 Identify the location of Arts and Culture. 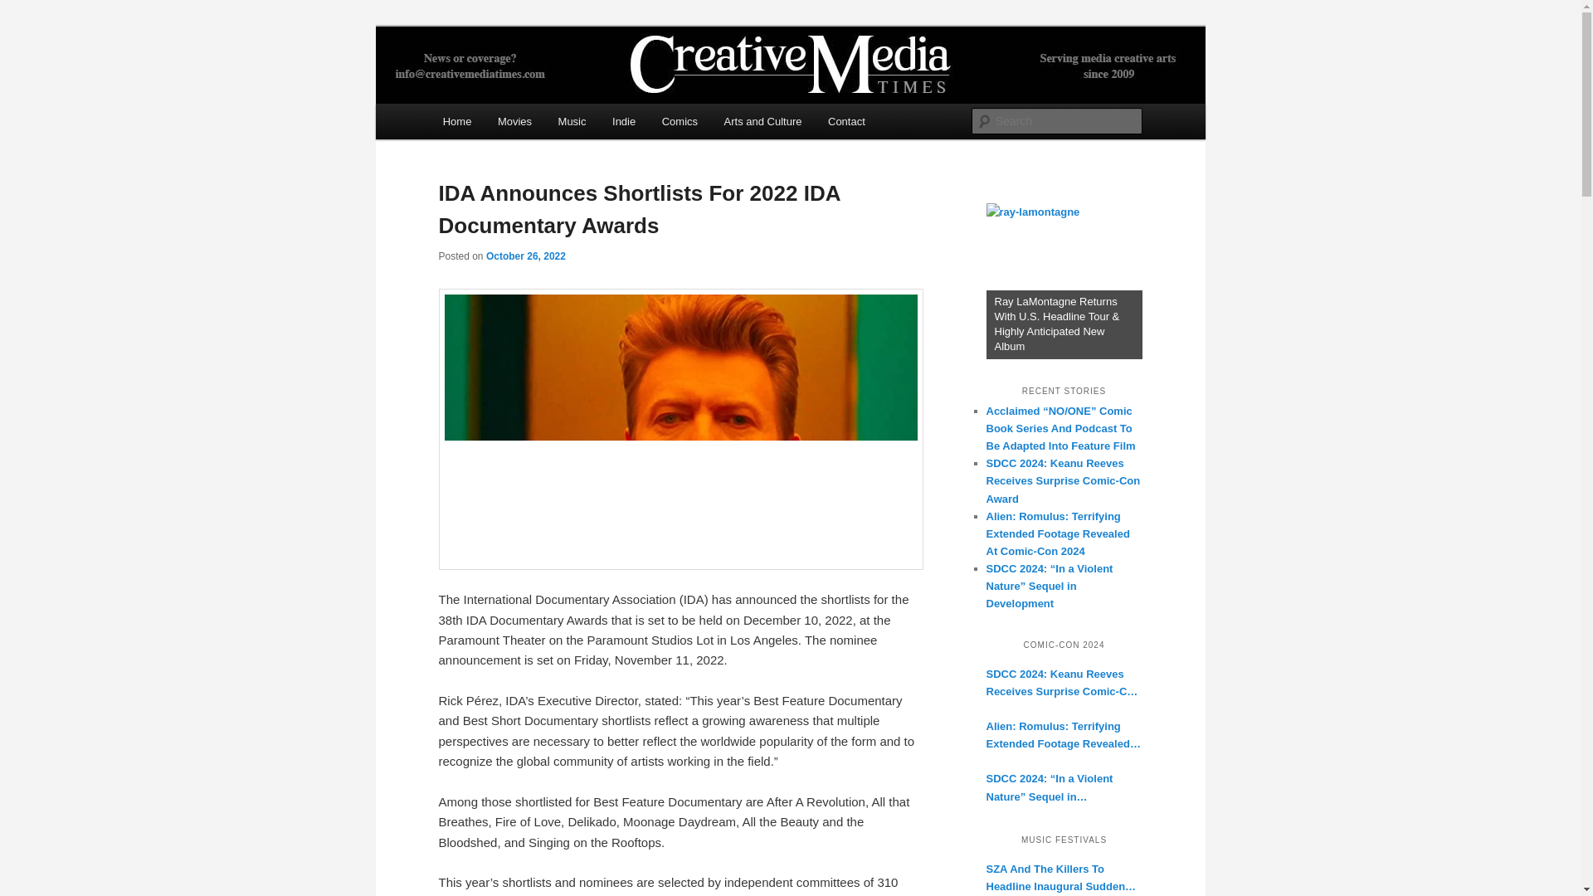
(762, 121).